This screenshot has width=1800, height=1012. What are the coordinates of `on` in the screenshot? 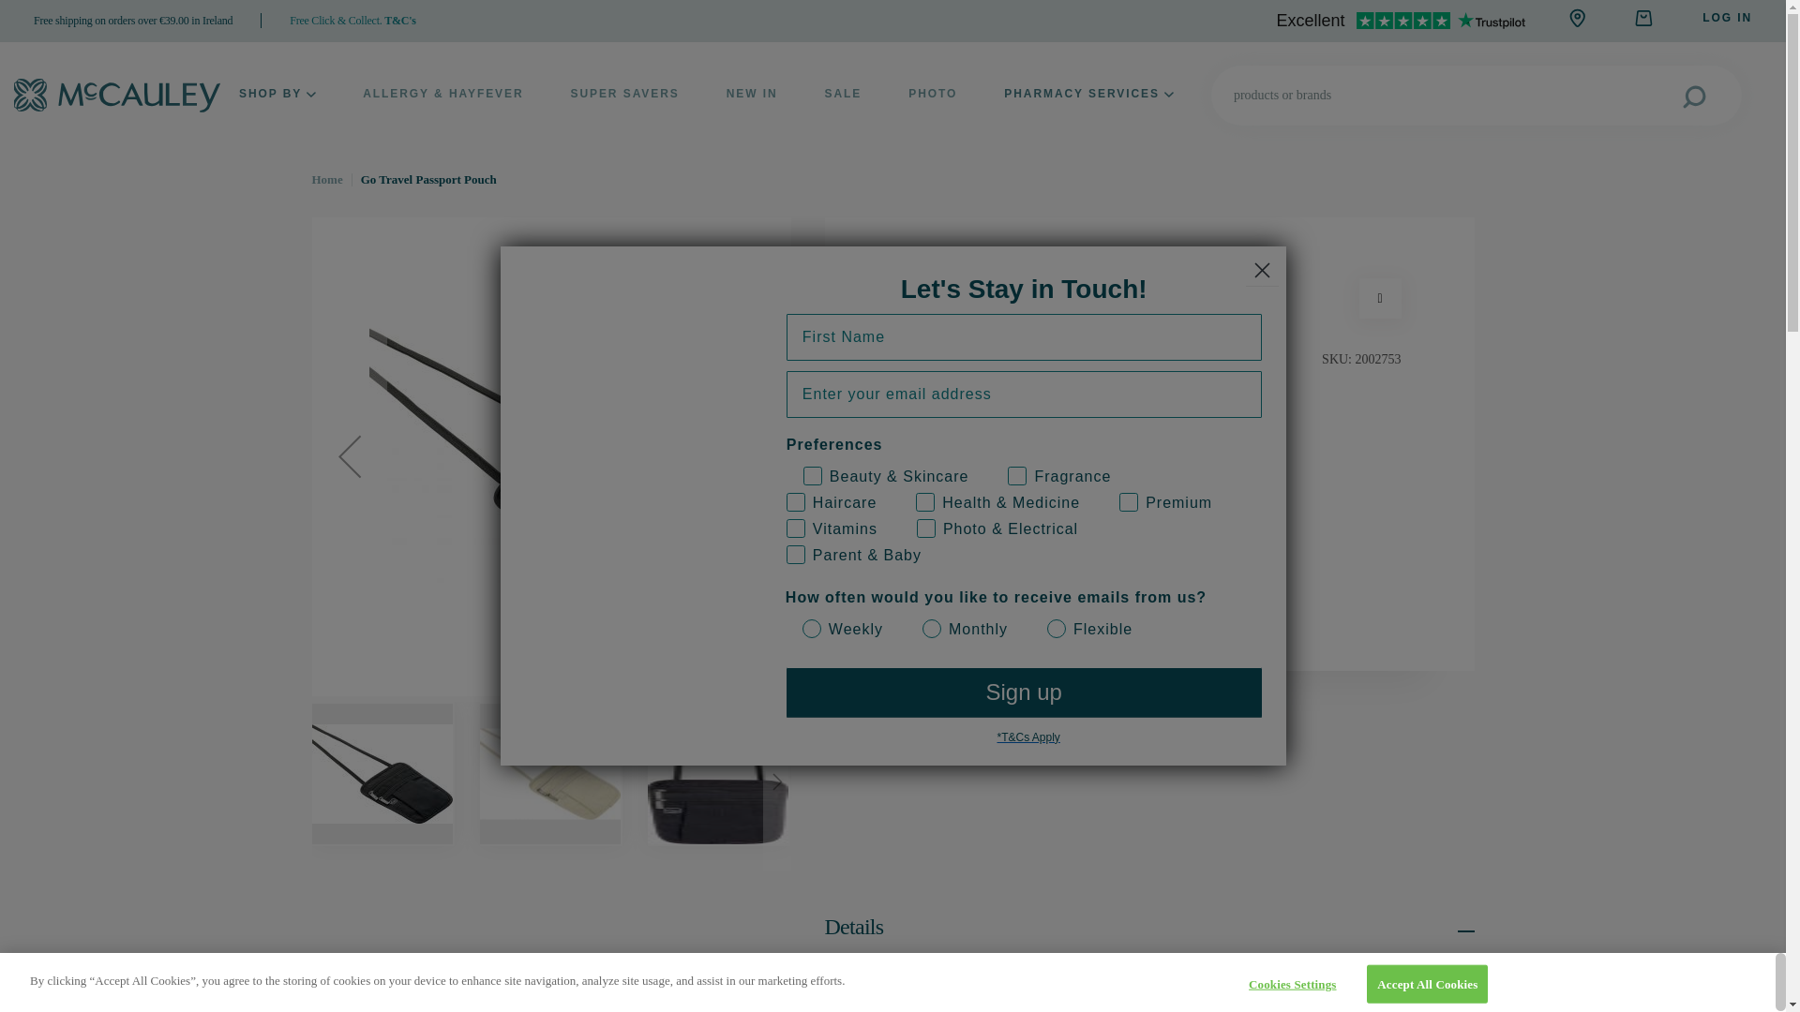 It's located at (793, 483).